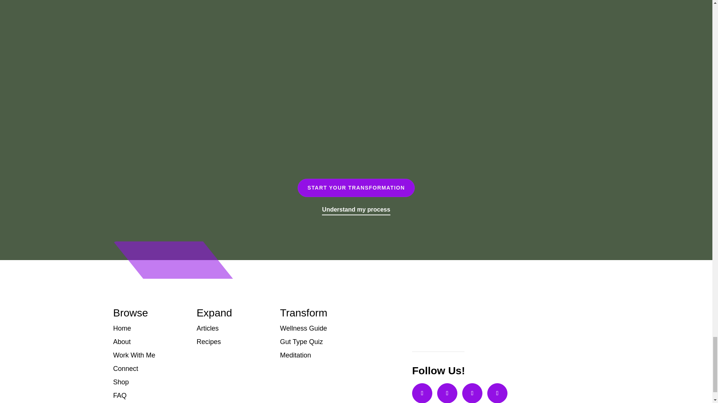 This screenshot has width=718, height=403. What do you see at coordinates (147, 396) in the screenshot?
I see `FAQ` at bounding box center [147, 396].